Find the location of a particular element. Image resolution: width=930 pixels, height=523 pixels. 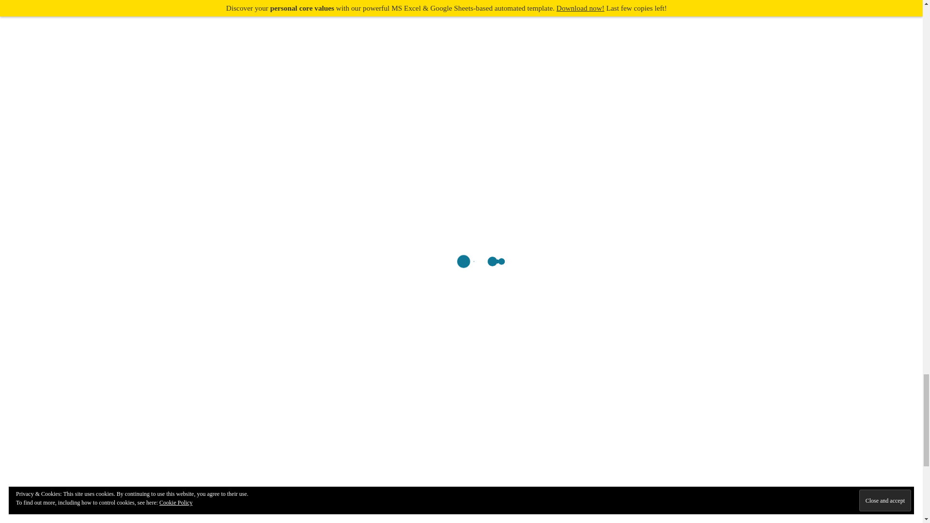

Click to share on Pocket is located at coordinates (204, 199).